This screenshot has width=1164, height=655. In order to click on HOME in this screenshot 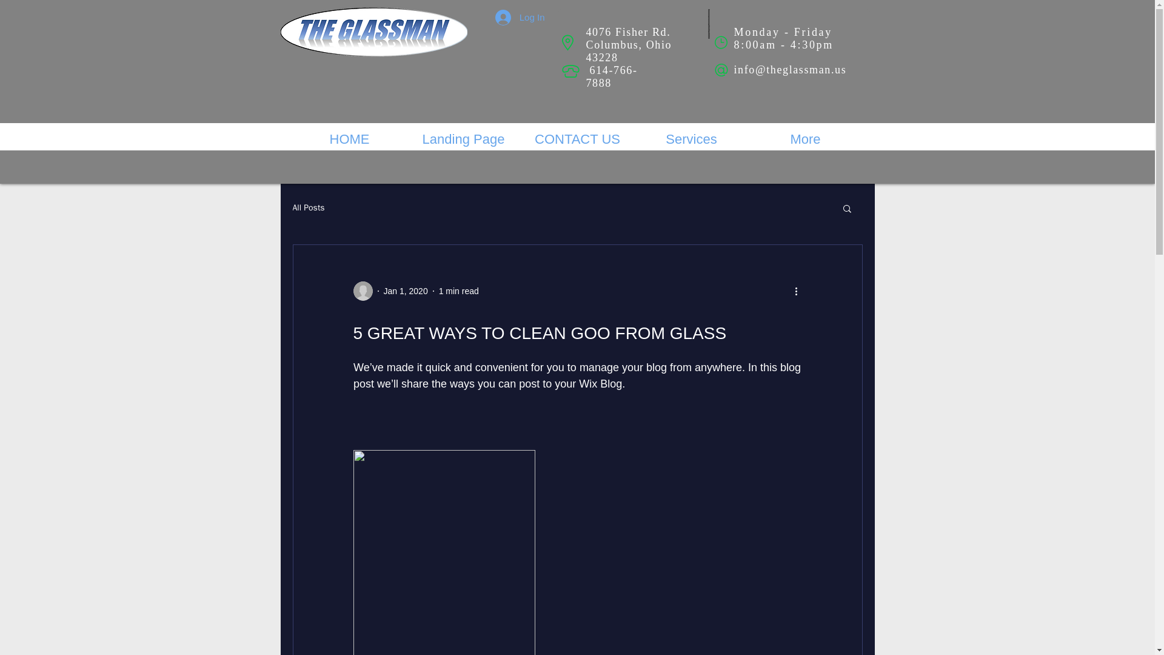, I will do `click(349, 139)`.